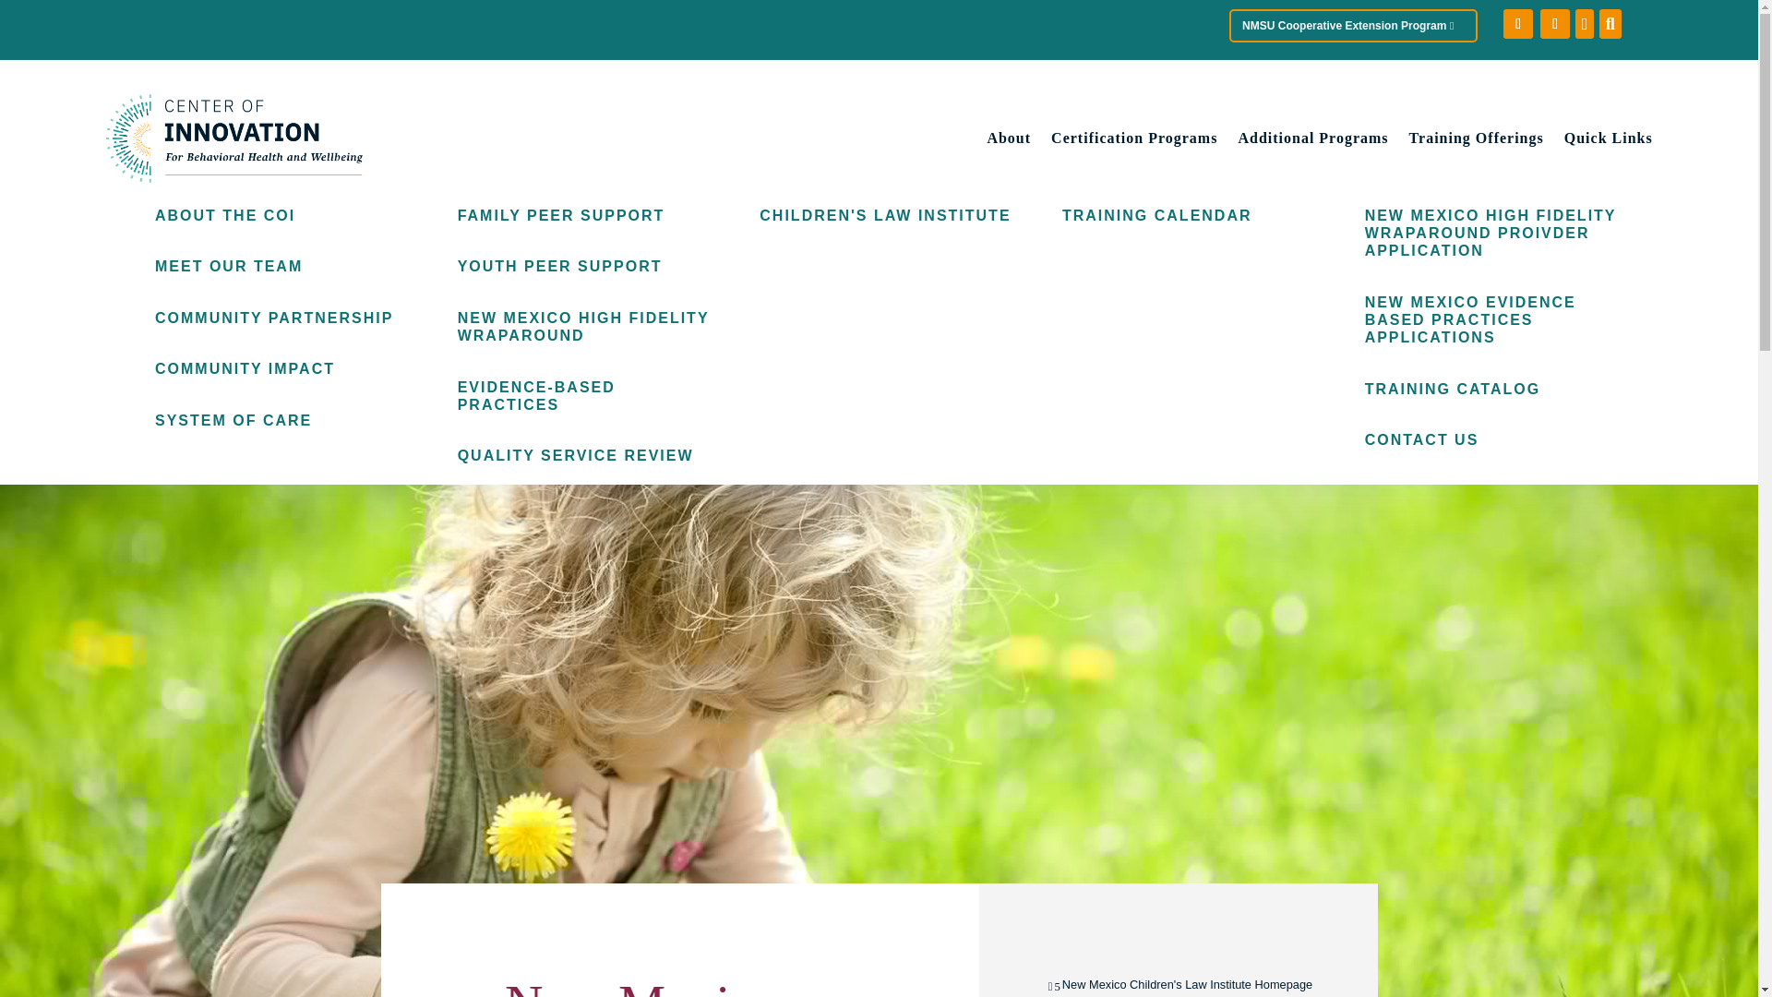  What do you see at coordinates (245, 368) in the screenshot?
I see `COMMUNITY IMPACT` at bounding box center [245, 368].